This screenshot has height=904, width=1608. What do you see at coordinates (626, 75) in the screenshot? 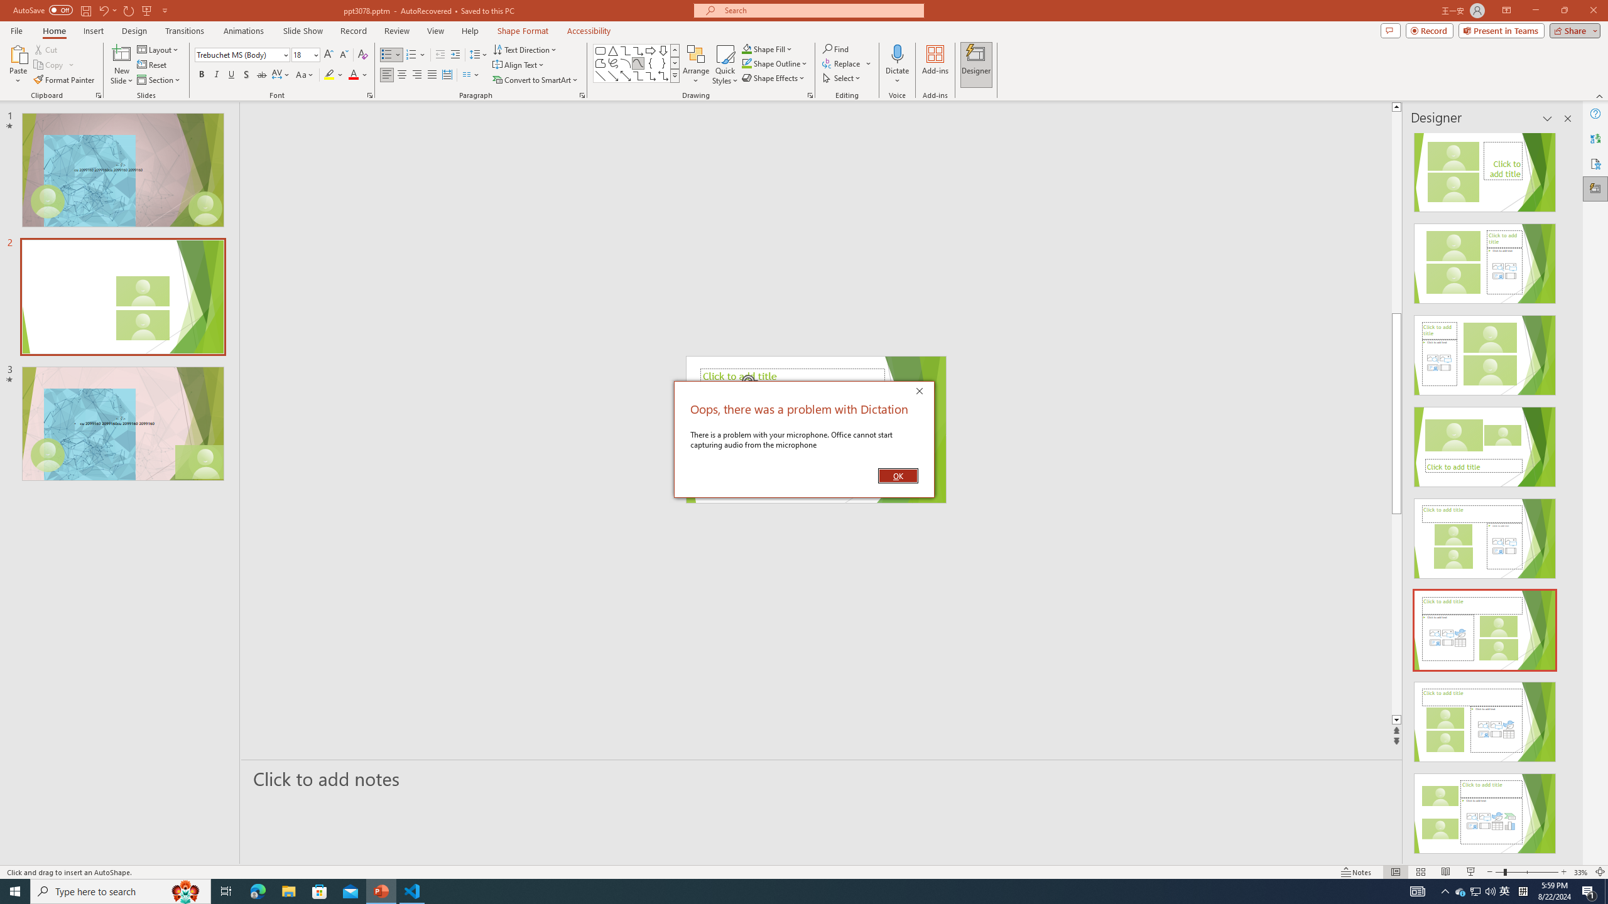
I see `Line Arrow: Double` at bounding box center [626, 75].